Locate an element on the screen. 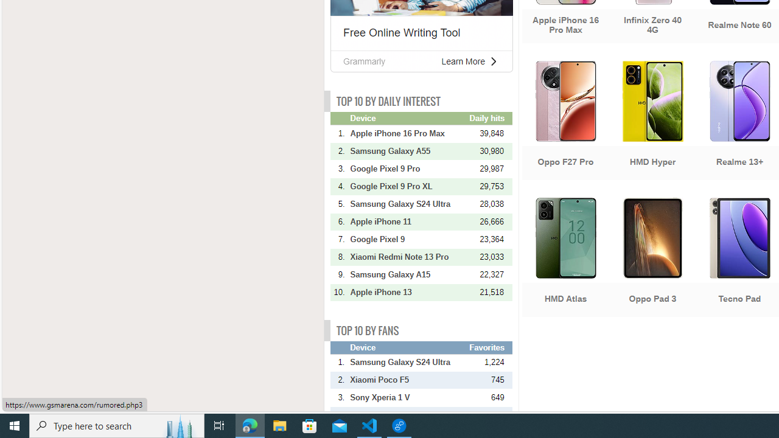 The height and width of the screenshot is (438, 779). Free Online Writing Tool is located at coordinates (402, 33).